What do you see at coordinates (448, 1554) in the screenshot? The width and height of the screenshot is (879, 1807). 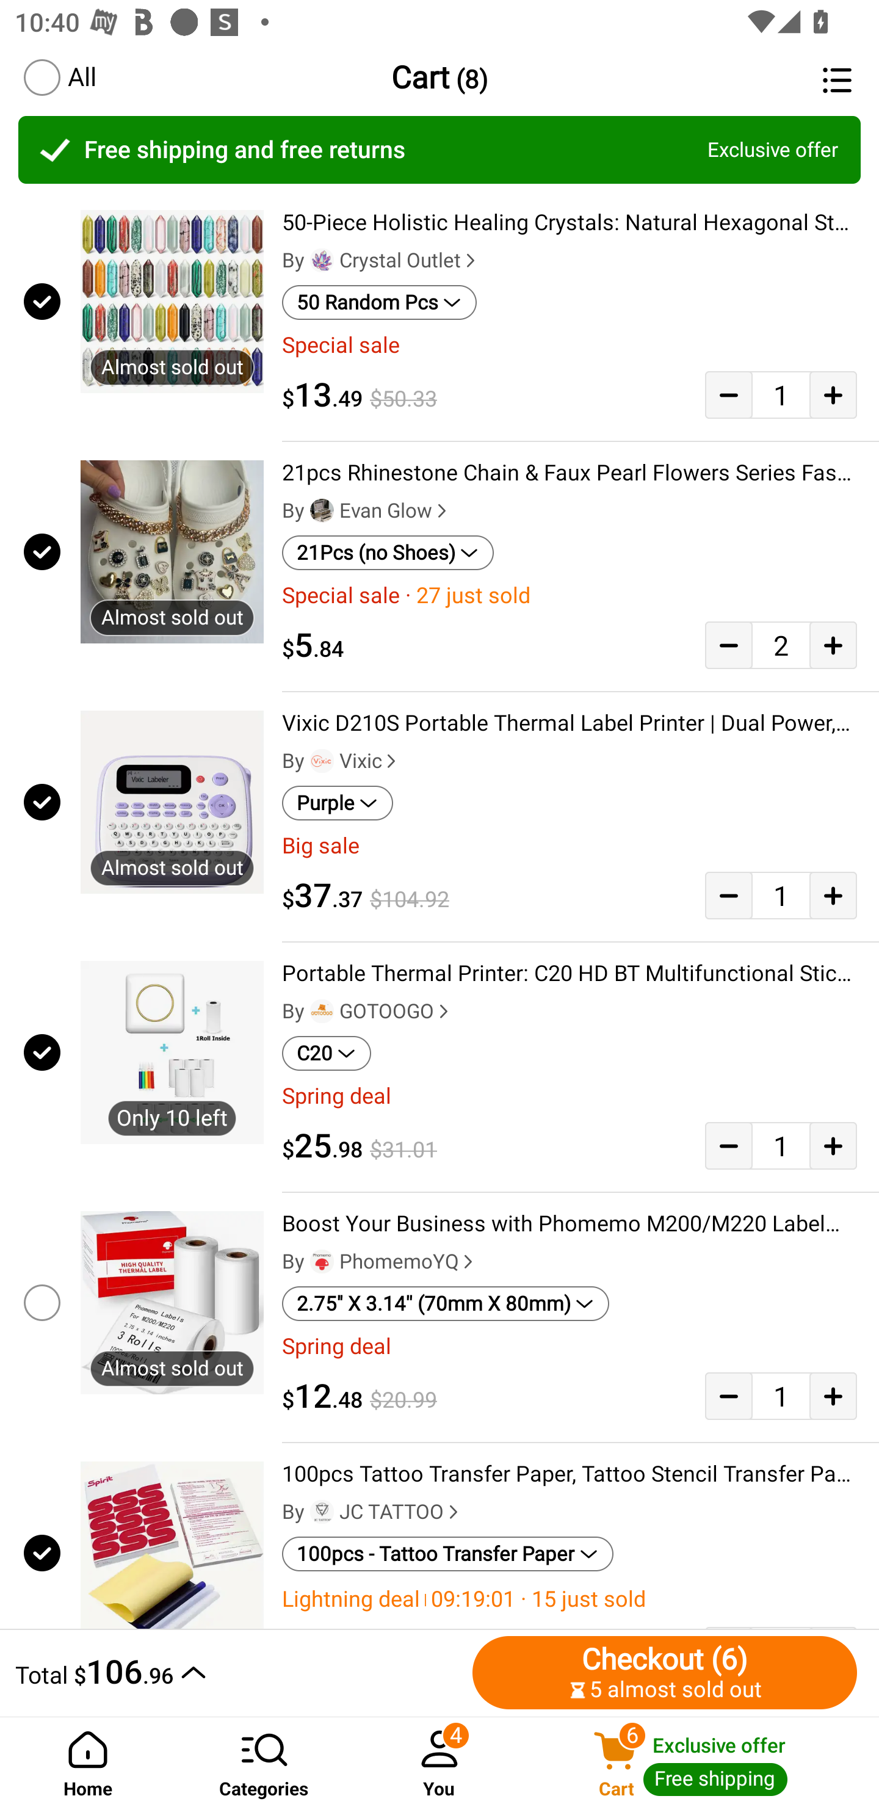 I see `100pcs - Tattoo Transfer Paper` at bounding box center [448, 1554].